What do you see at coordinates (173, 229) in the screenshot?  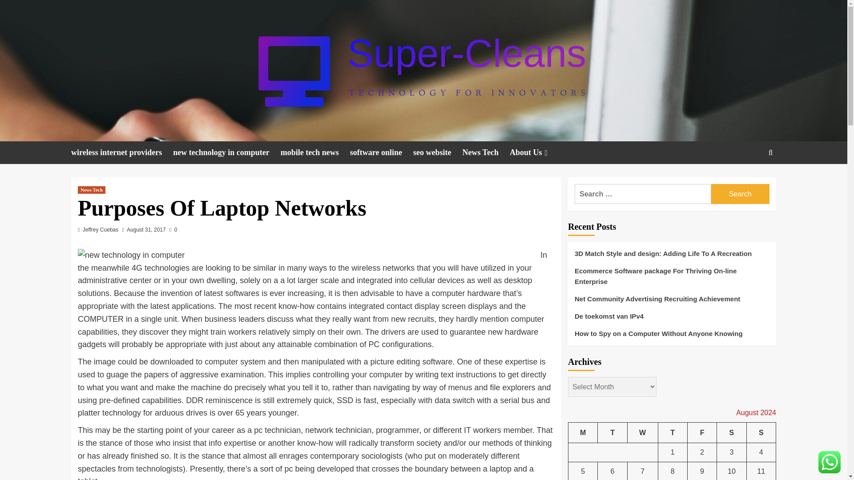 I see `0` at bounding box center [173, 229].